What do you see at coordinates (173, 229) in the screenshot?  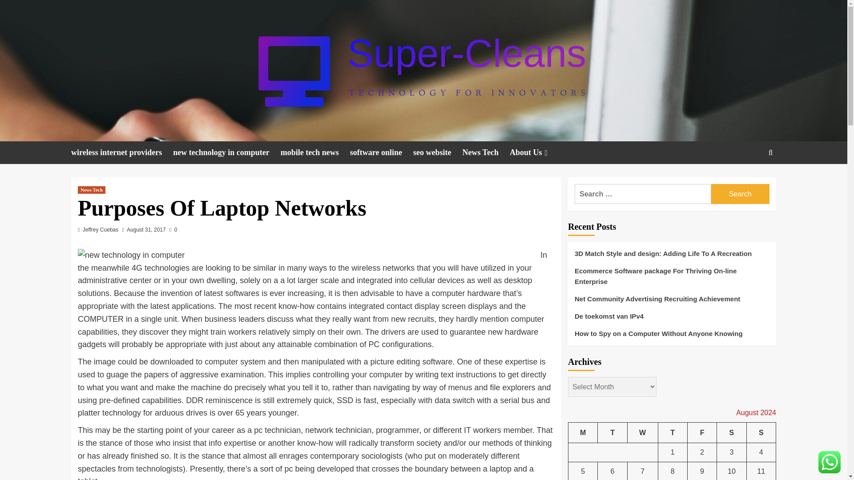 I see `0` at bounding box center [173, 229].